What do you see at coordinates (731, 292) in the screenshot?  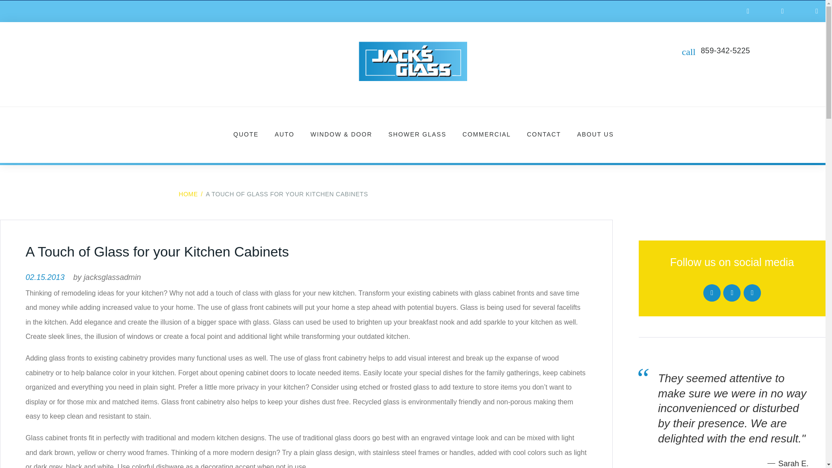 I see `YouTube` at bounding box center [731, 292].